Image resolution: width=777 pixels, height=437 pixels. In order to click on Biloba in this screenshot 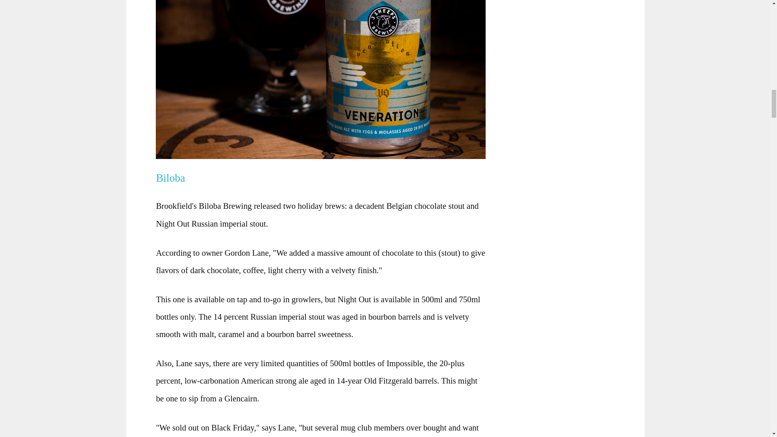, I will do `click(173, 178)`.